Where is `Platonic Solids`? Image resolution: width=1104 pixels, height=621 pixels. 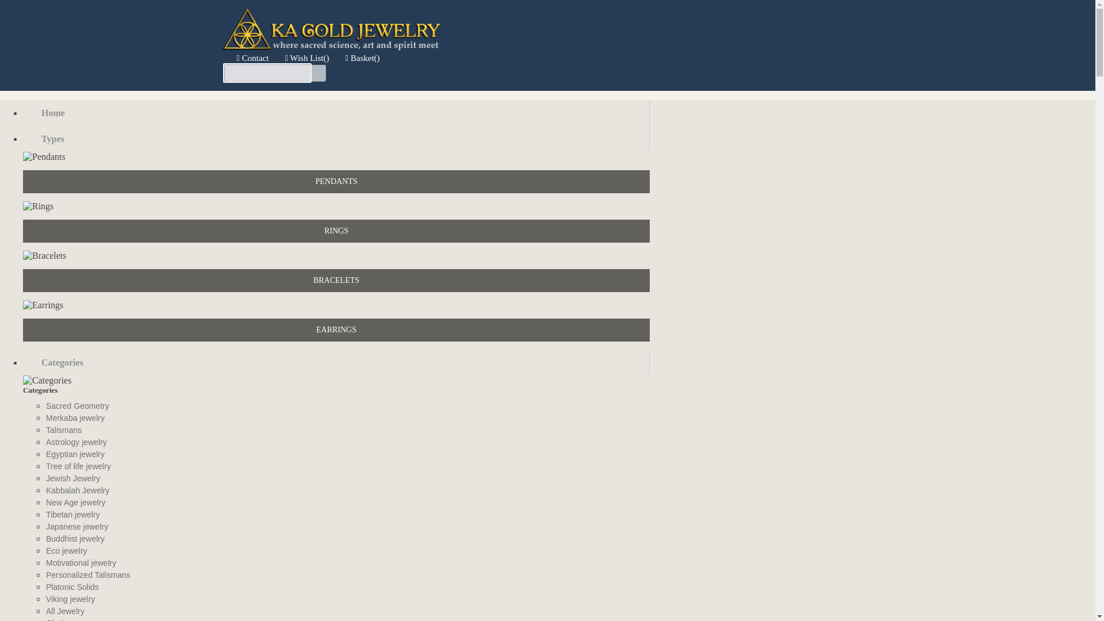
Platonic Solids is located at coordinates (348, 588).